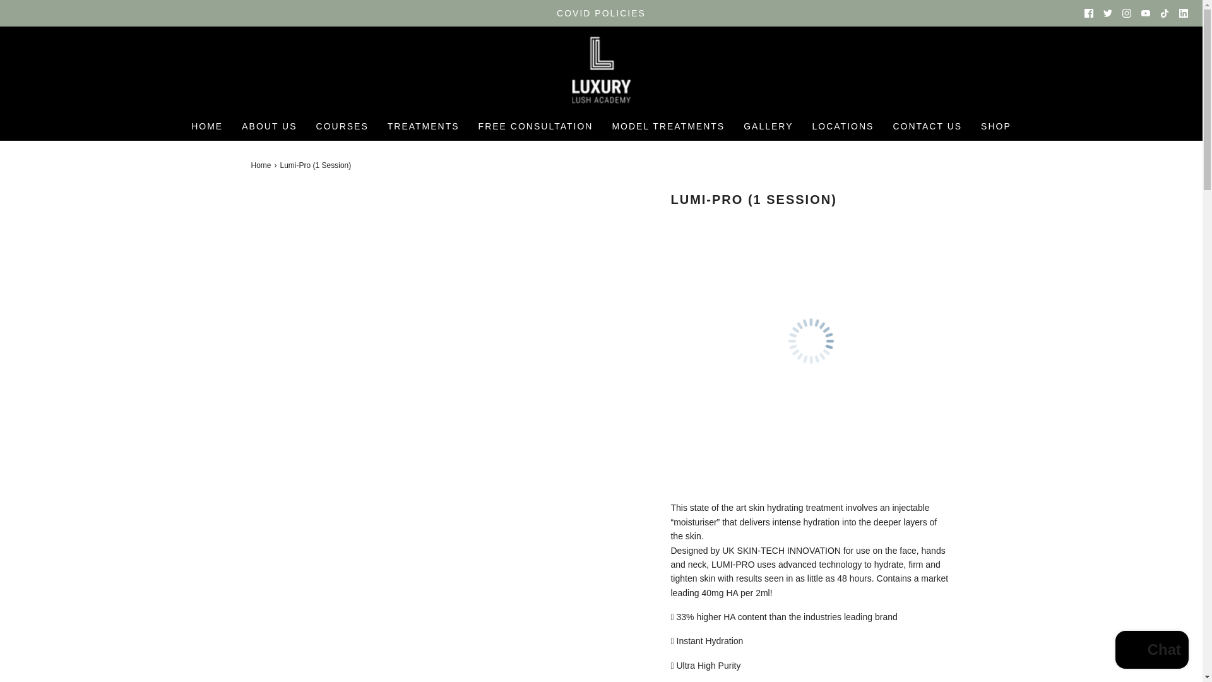  What do you see at coordinates (1151, 651) in the screenshot?
I see `Shopify online store chat` at bounding box center [1151, 651].